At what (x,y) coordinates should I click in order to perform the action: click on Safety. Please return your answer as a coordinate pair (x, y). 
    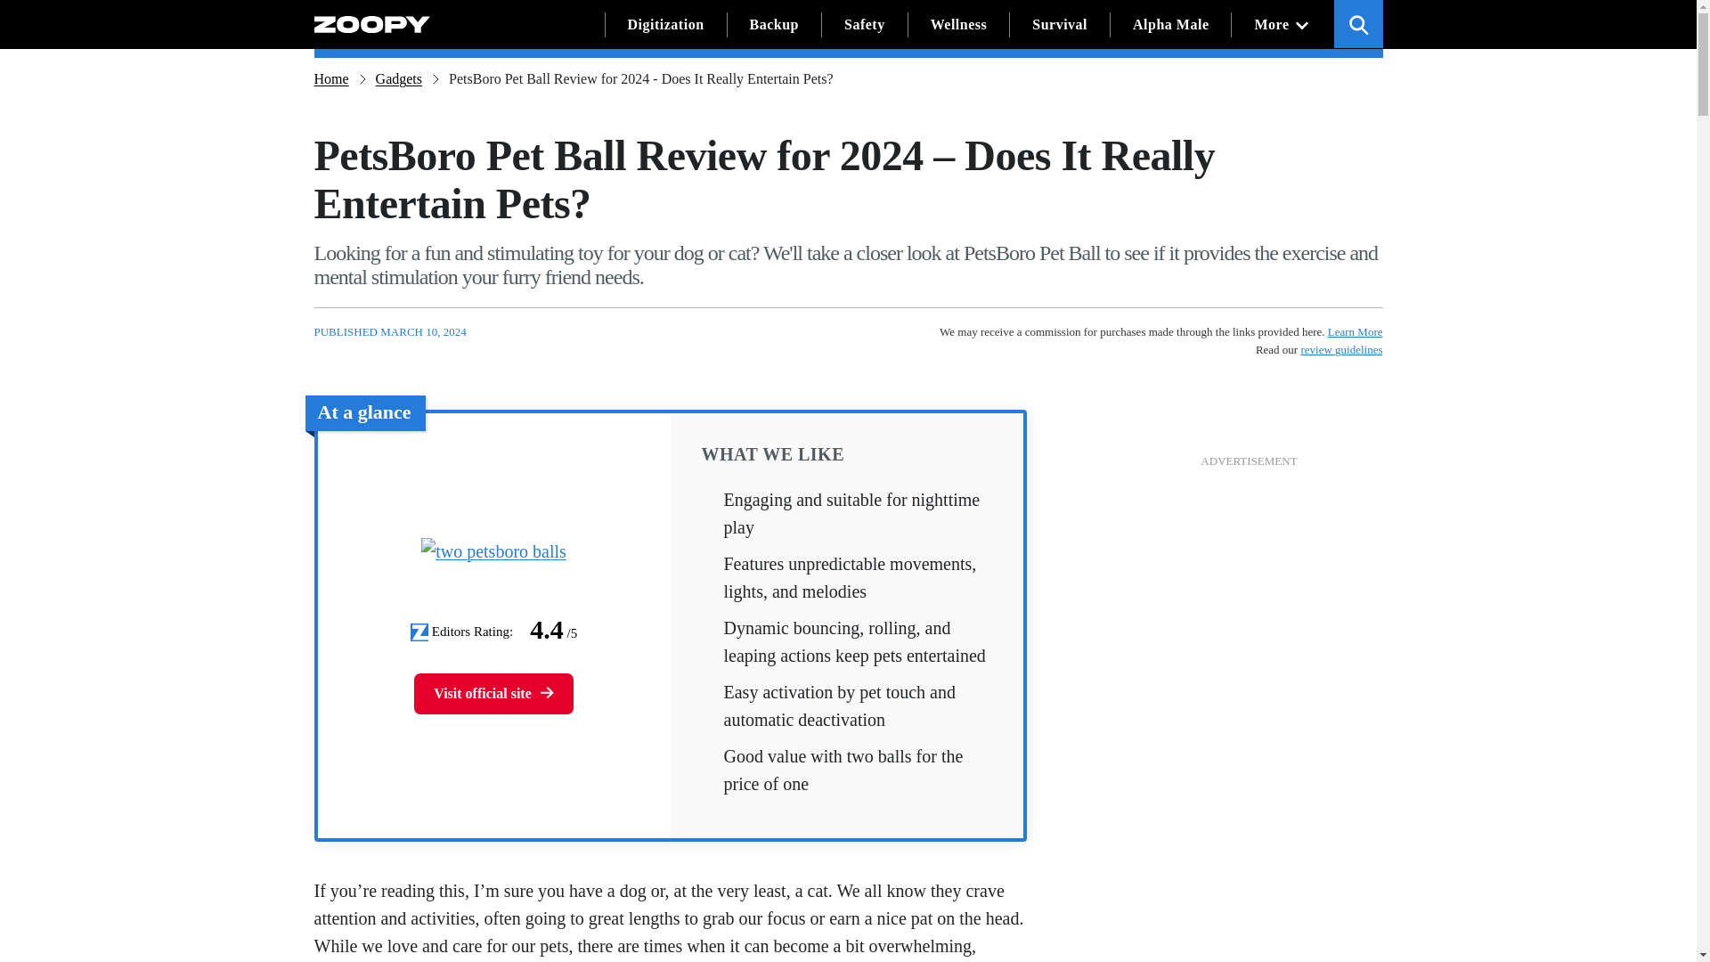
    Looking at the image, I should click on (864, 25).